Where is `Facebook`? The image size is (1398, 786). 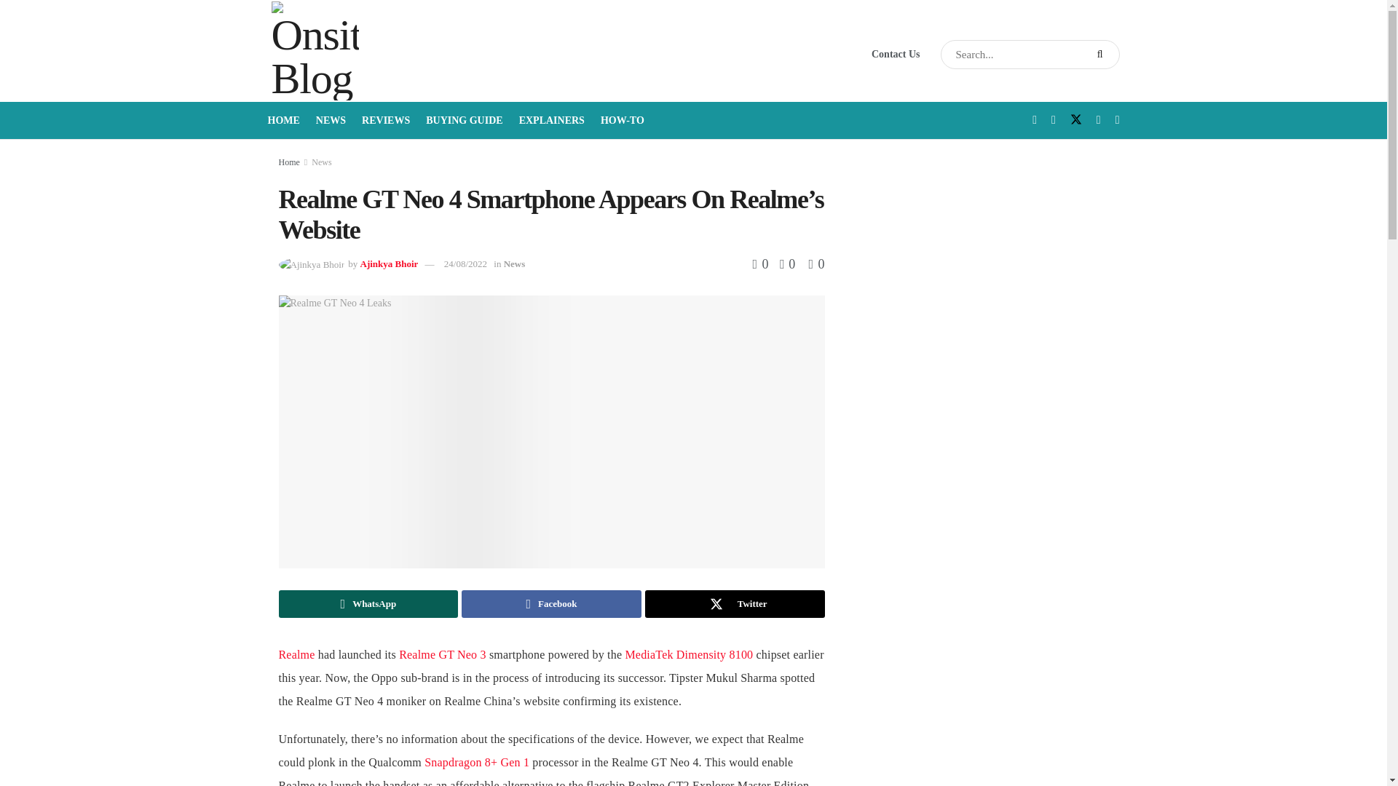 Facebook is located at coordinates (551, 604).